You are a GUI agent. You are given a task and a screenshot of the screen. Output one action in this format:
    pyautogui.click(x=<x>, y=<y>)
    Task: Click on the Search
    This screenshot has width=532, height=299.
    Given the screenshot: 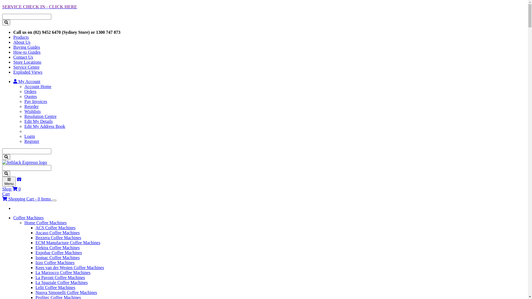 What is the action you would take?
    pyautogui.click(x=6, y=174)
    